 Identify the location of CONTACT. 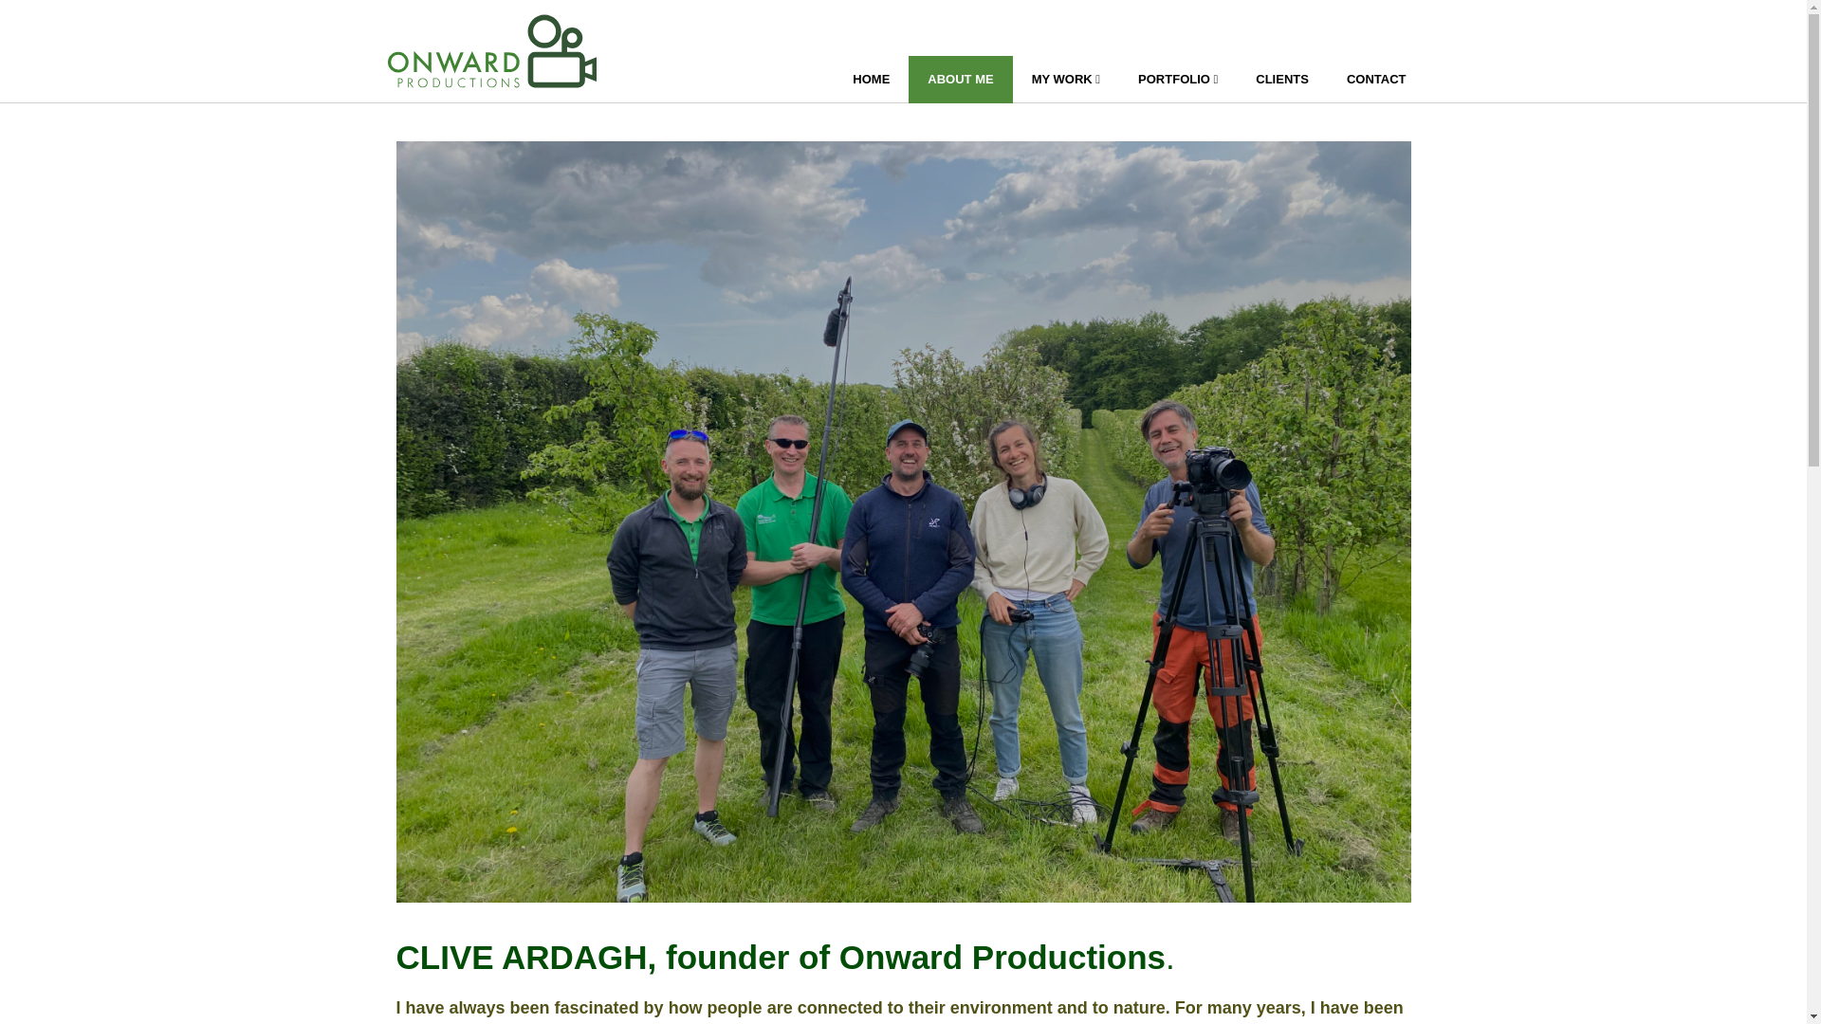
(1376, 80).